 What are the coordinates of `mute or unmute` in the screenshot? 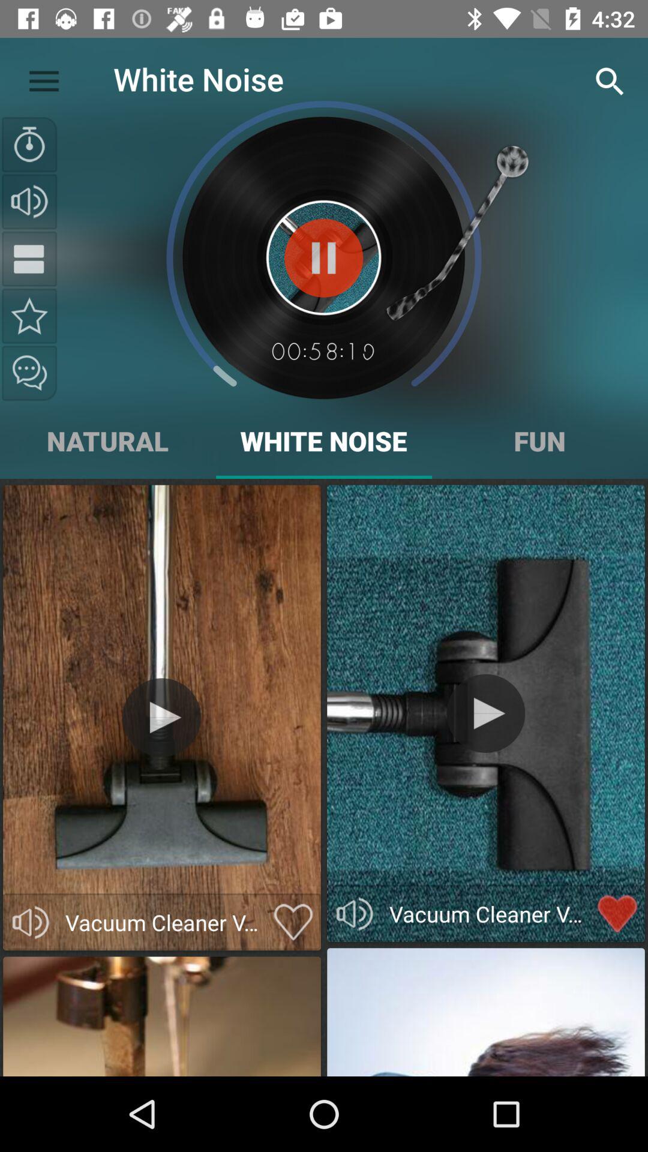 It's located at (355, 914).